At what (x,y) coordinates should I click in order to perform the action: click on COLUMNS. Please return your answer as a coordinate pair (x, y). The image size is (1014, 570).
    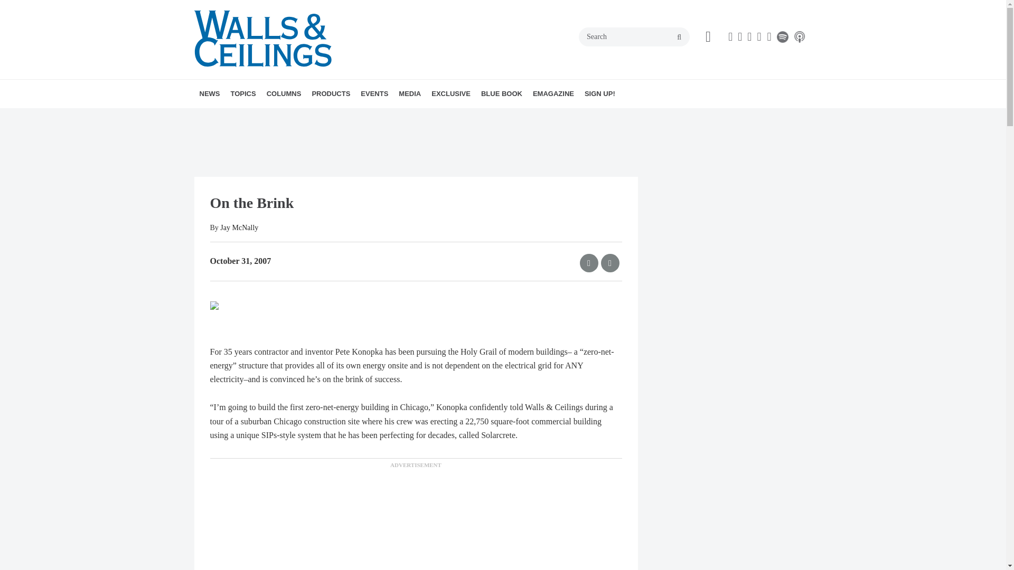
    Looking at the image, I should click on (284, 94).